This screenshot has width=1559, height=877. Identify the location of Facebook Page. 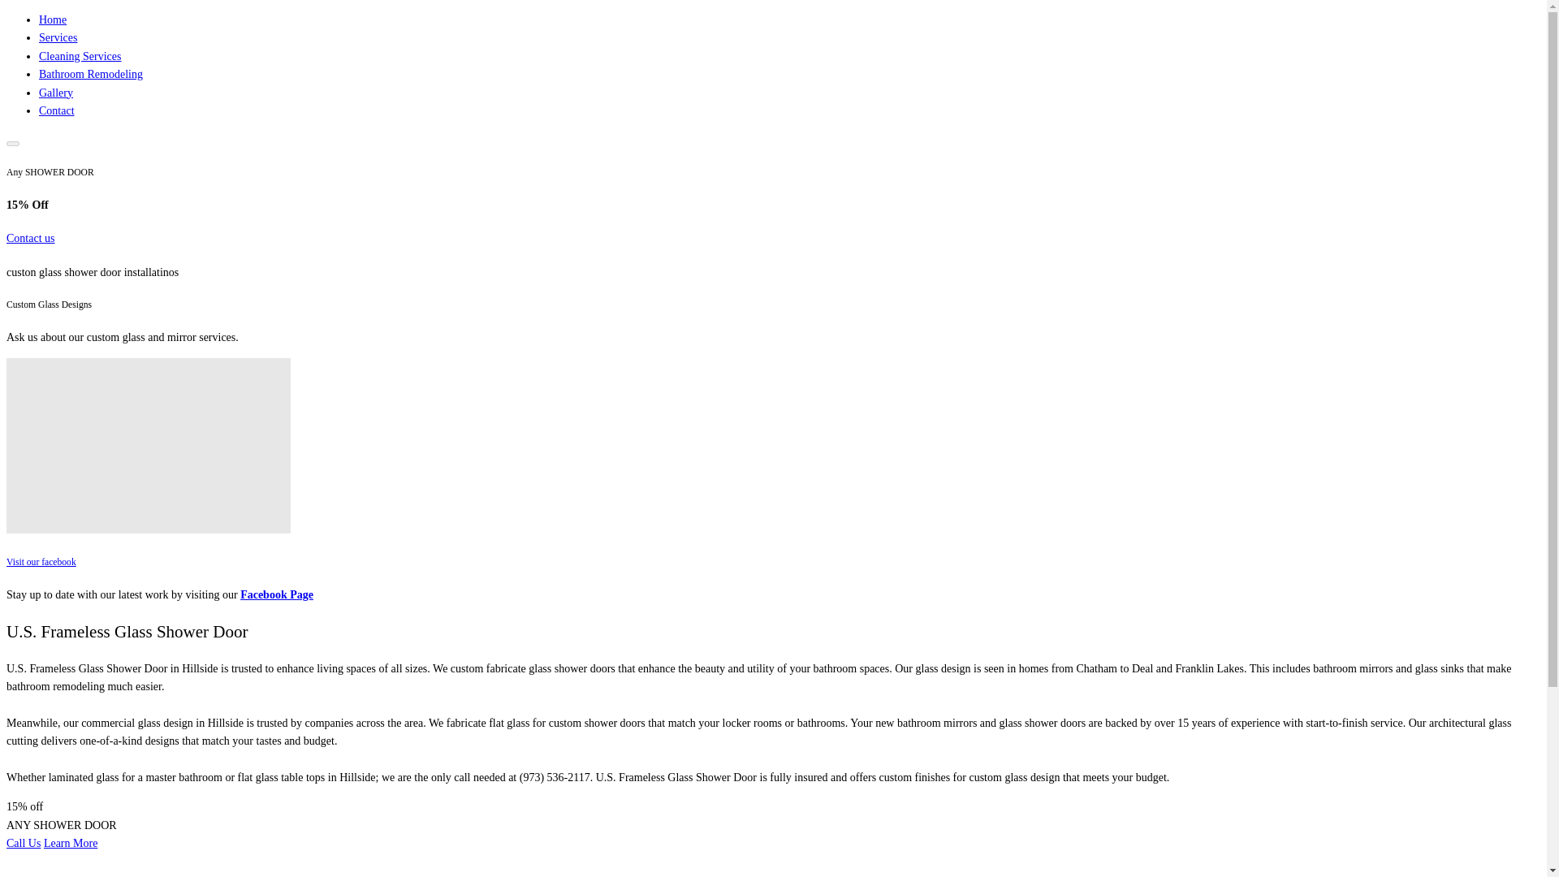
(276, 594).